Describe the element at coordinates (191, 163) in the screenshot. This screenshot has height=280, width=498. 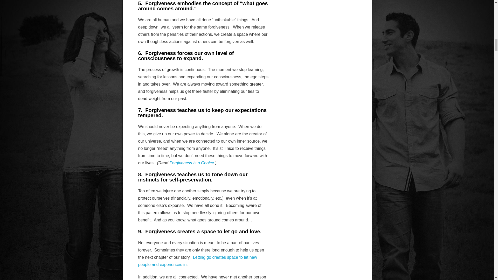
I see `Forgiveness Is a Choice` at that location.